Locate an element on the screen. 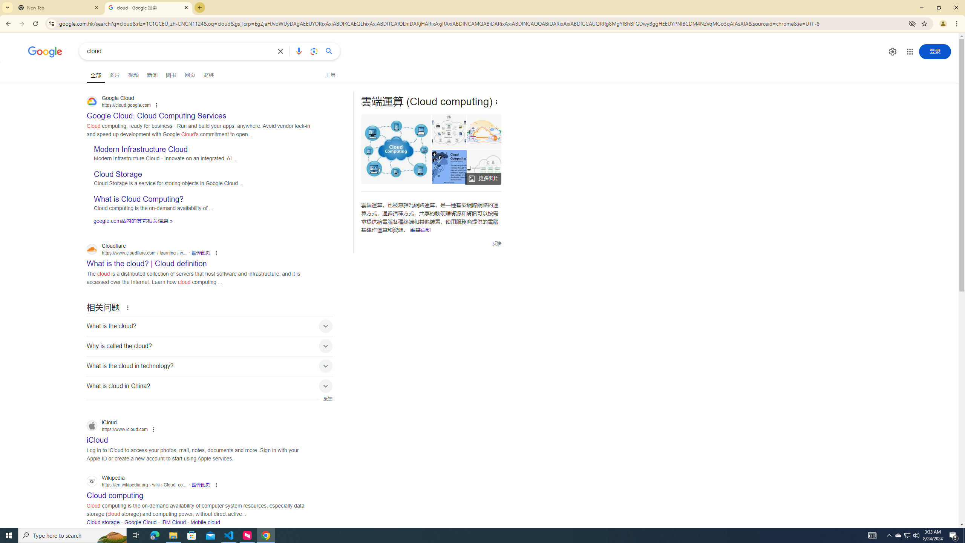  What is the cloud? | Cloud definition | Cloudflare is located at coordinates (484, 167).